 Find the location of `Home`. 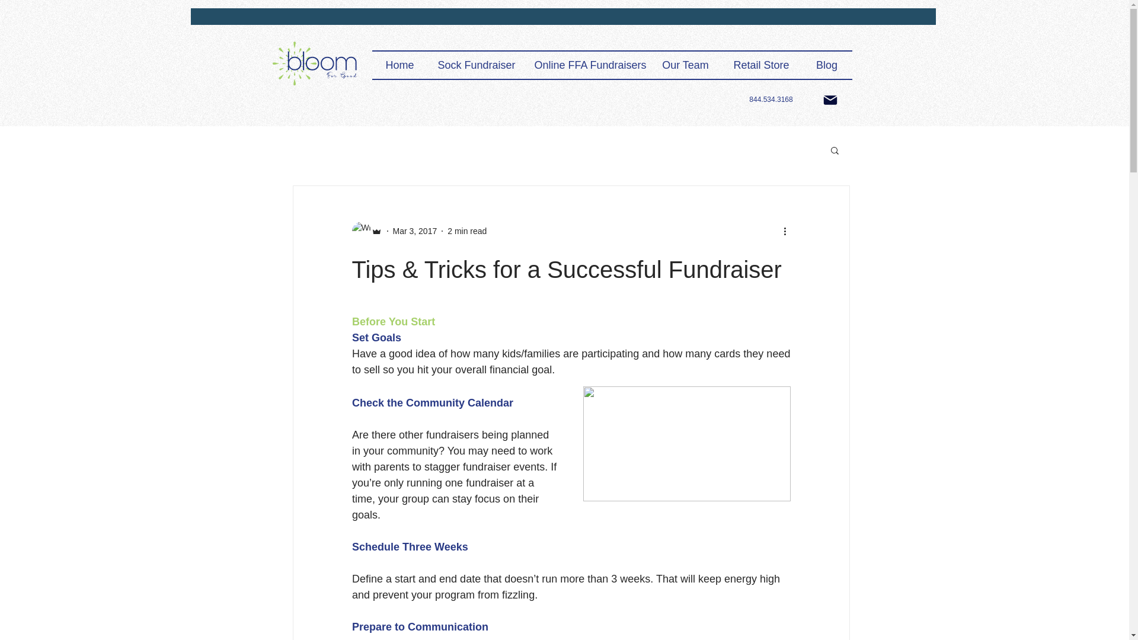

Home is located at coordinates (399, 65).